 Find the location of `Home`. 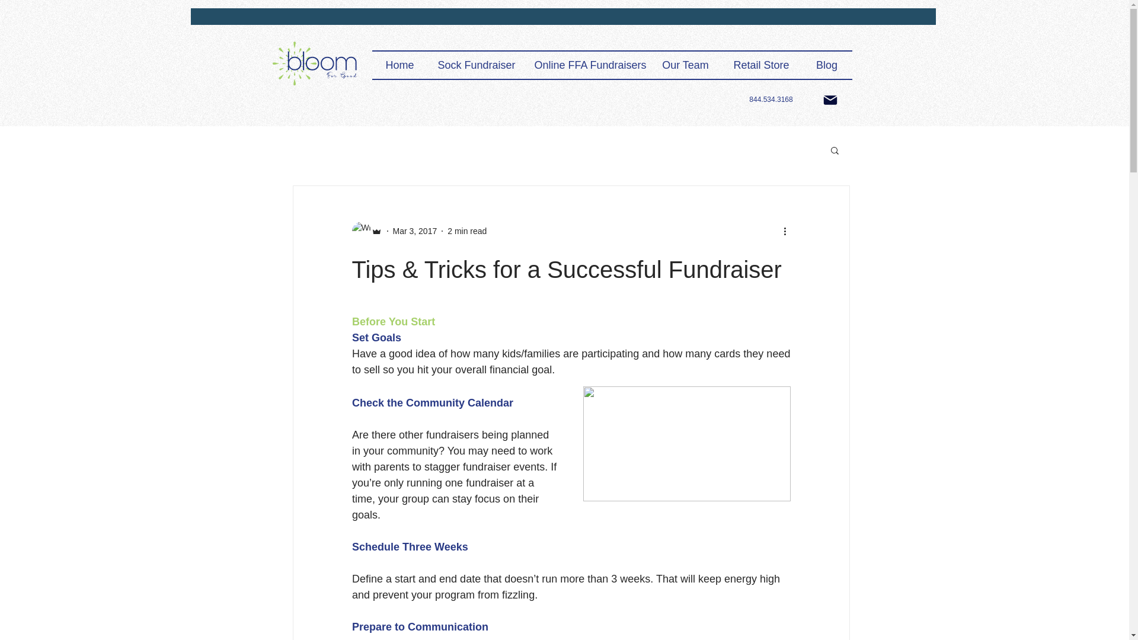

Home is located at coordinates (399, 65).